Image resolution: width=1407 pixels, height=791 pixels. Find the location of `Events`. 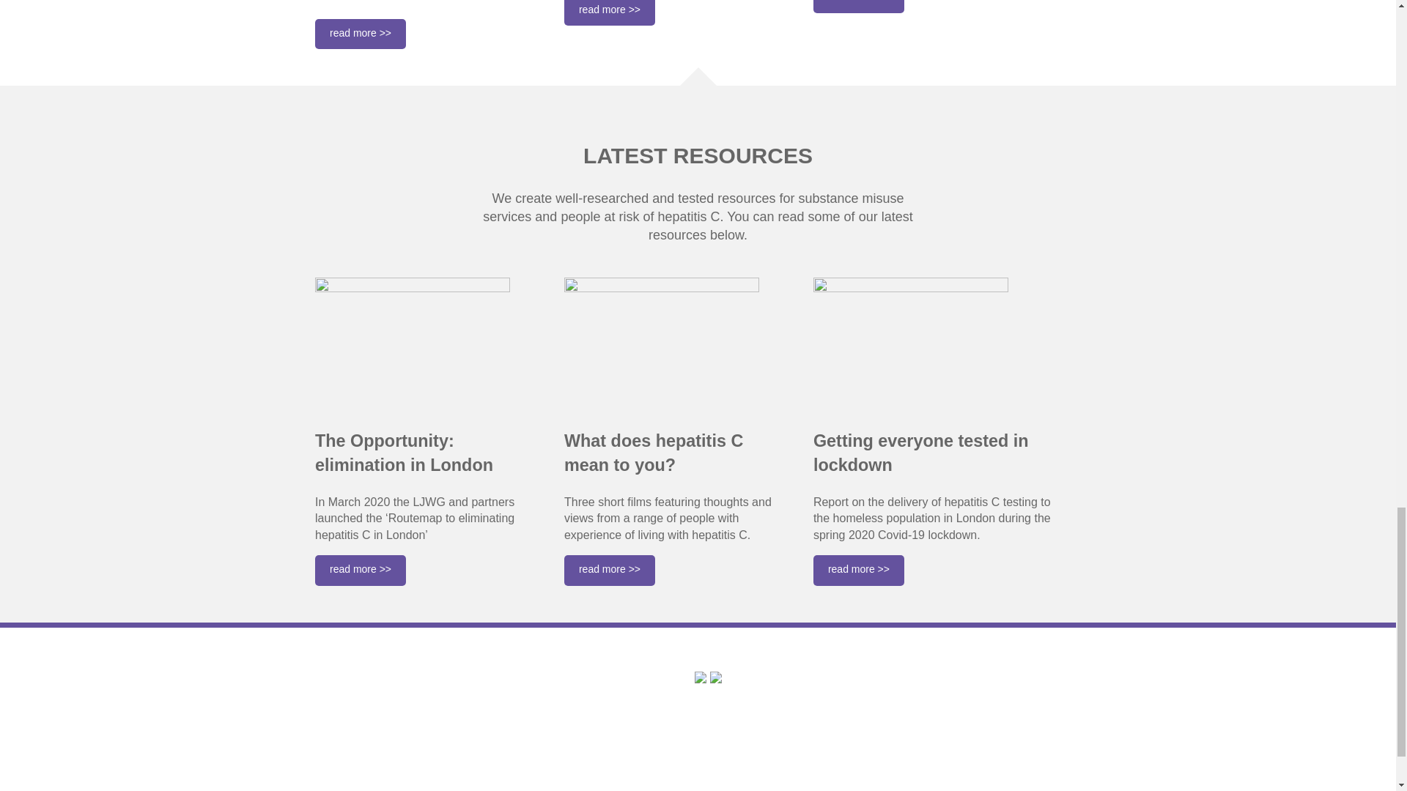

Events is located at coordinates (336, 770).